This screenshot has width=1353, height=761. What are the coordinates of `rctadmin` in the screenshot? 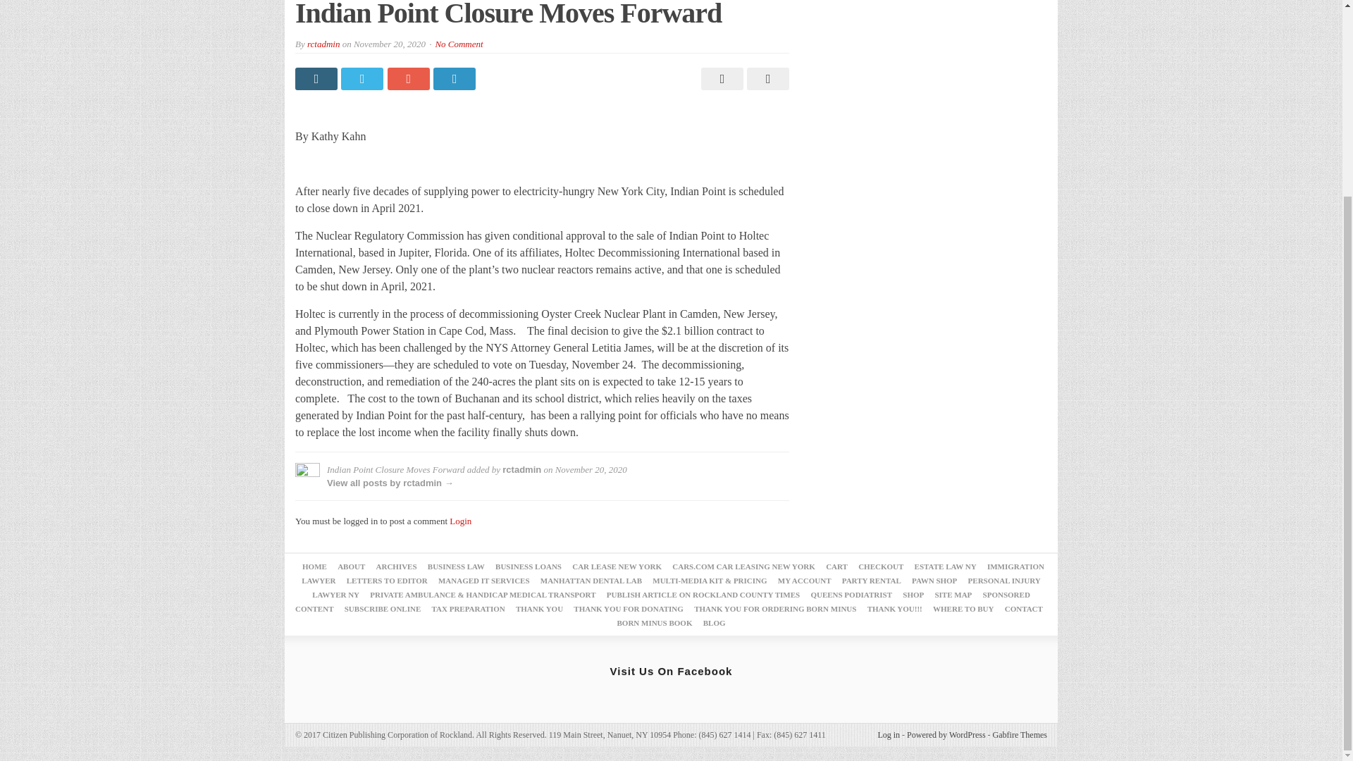 It's located at (323, 44).